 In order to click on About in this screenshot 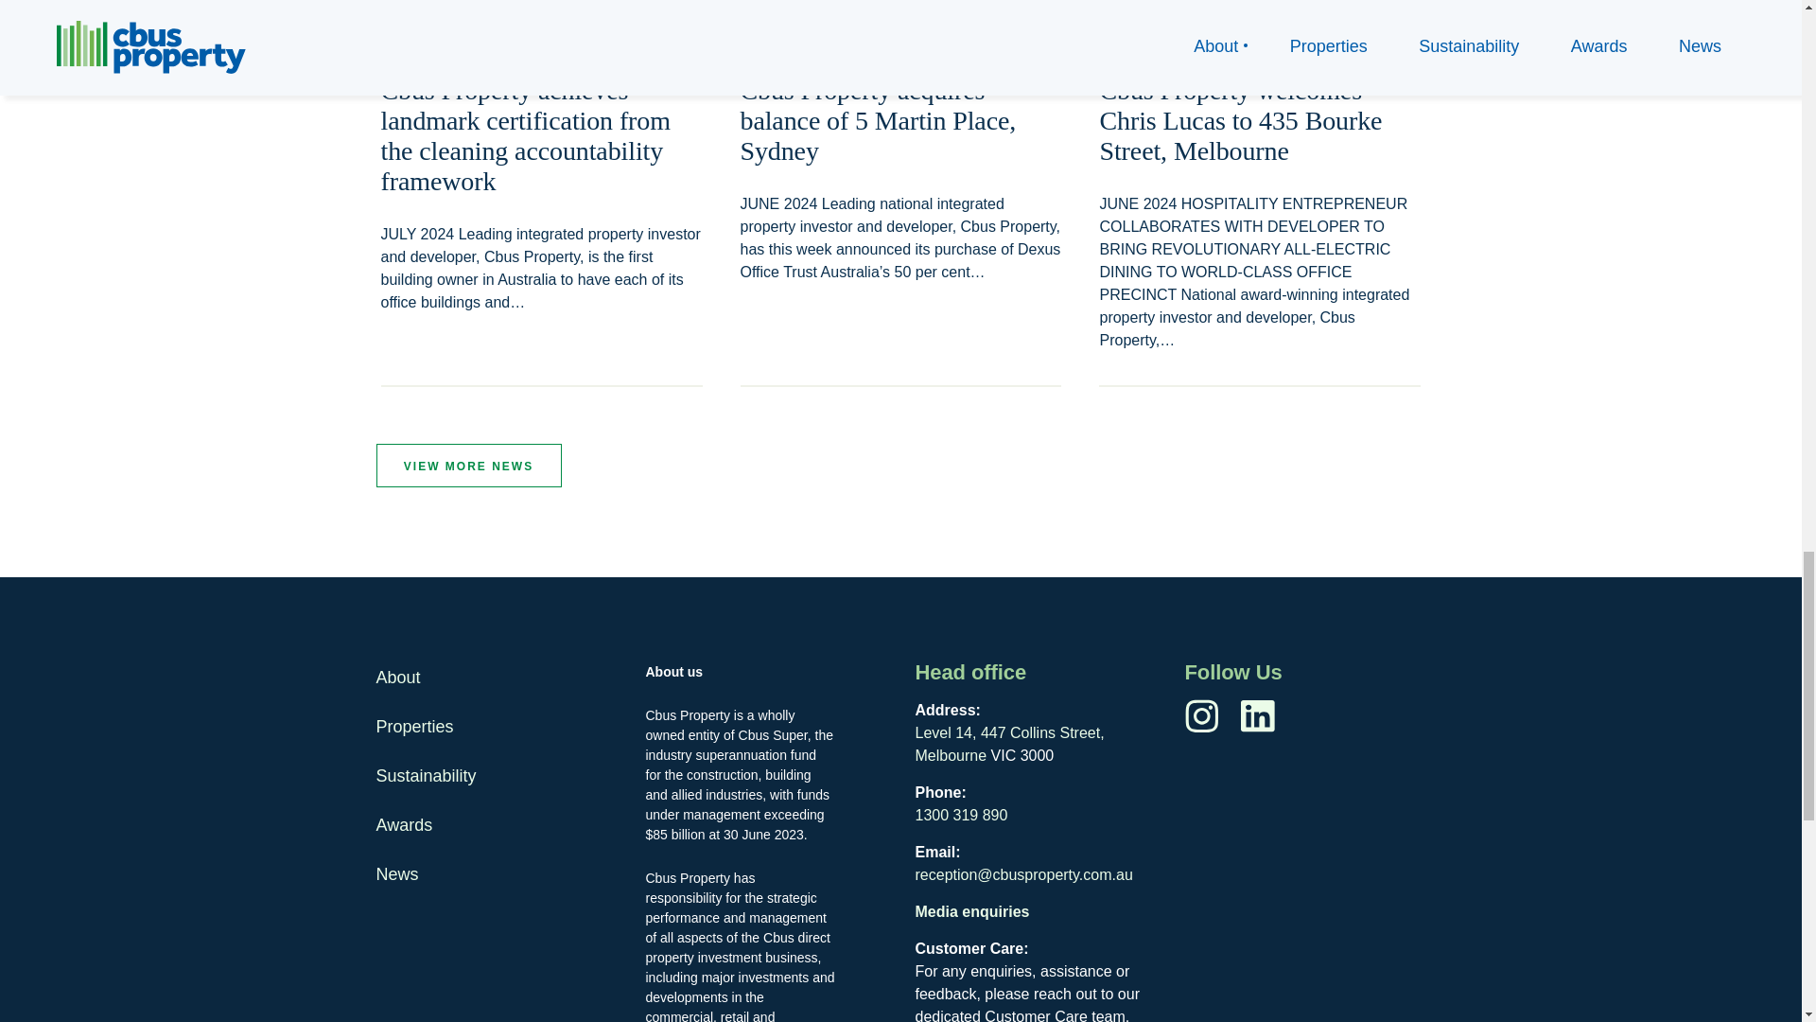, I will do `click(398, 678)`.